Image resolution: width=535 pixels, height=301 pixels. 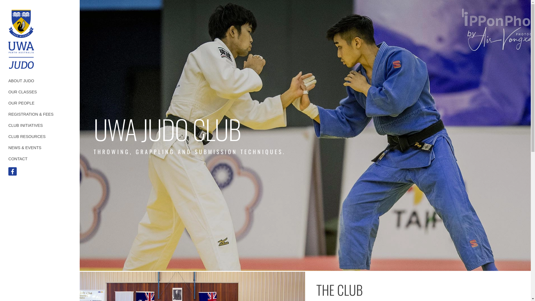 I want to click on NEWS & EVENTS, so click(x=40, y=148).